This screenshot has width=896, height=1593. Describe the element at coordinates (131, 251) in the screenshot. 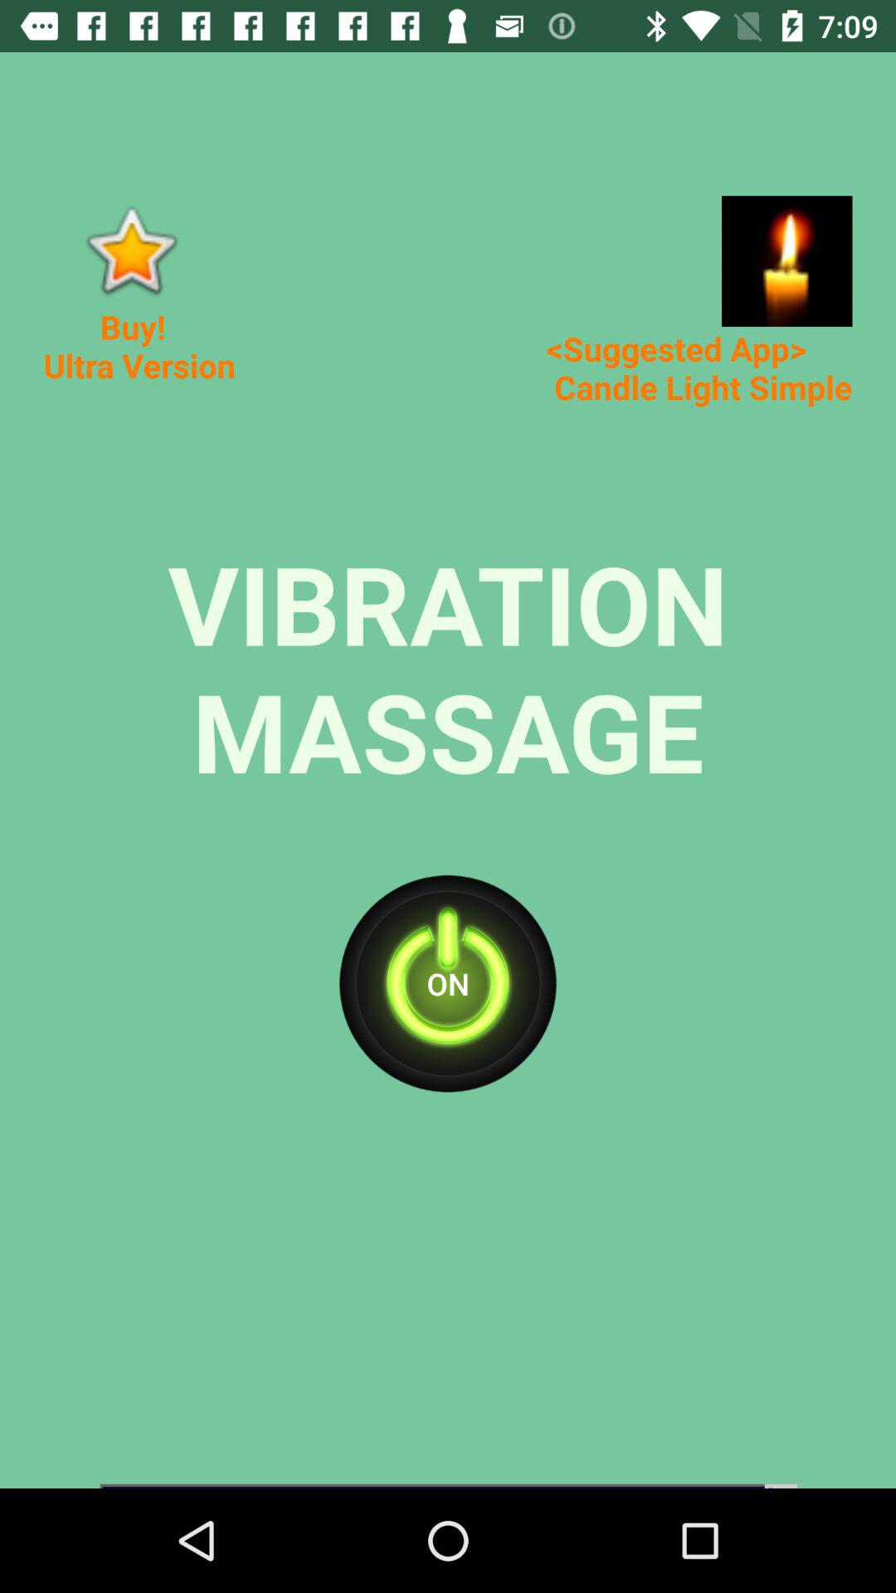

I see `impotent wold` at that location.